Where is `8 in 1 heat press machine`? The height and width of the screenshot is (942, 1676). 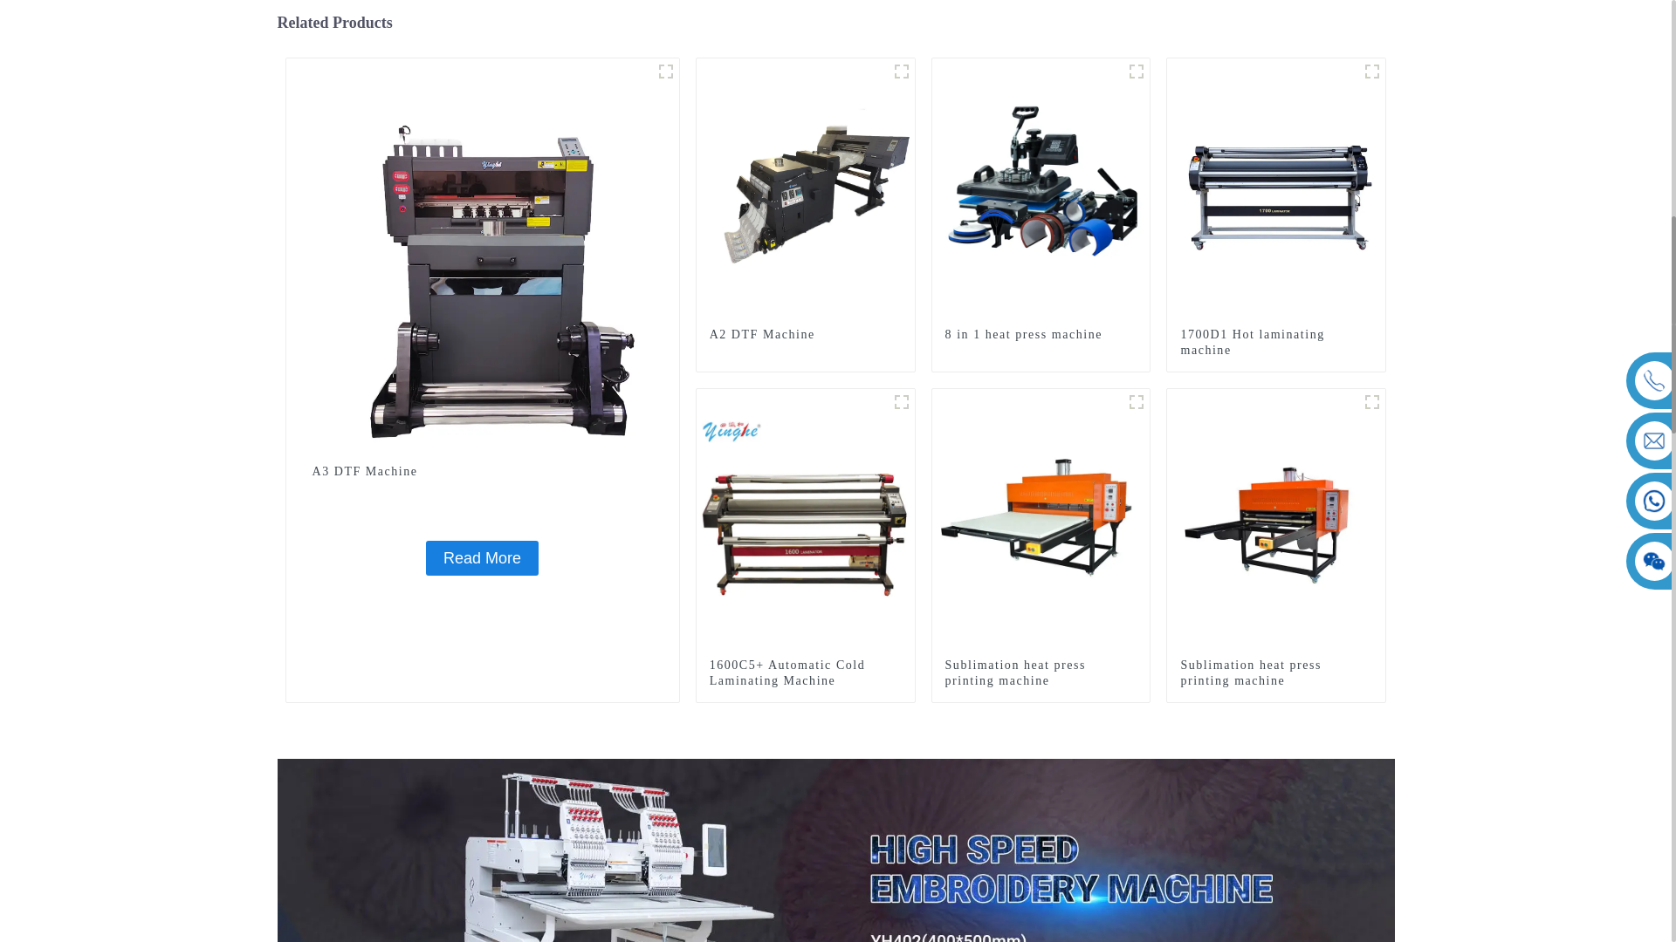 8 in 1 heat press machine is located at coordinates (1041, 335).